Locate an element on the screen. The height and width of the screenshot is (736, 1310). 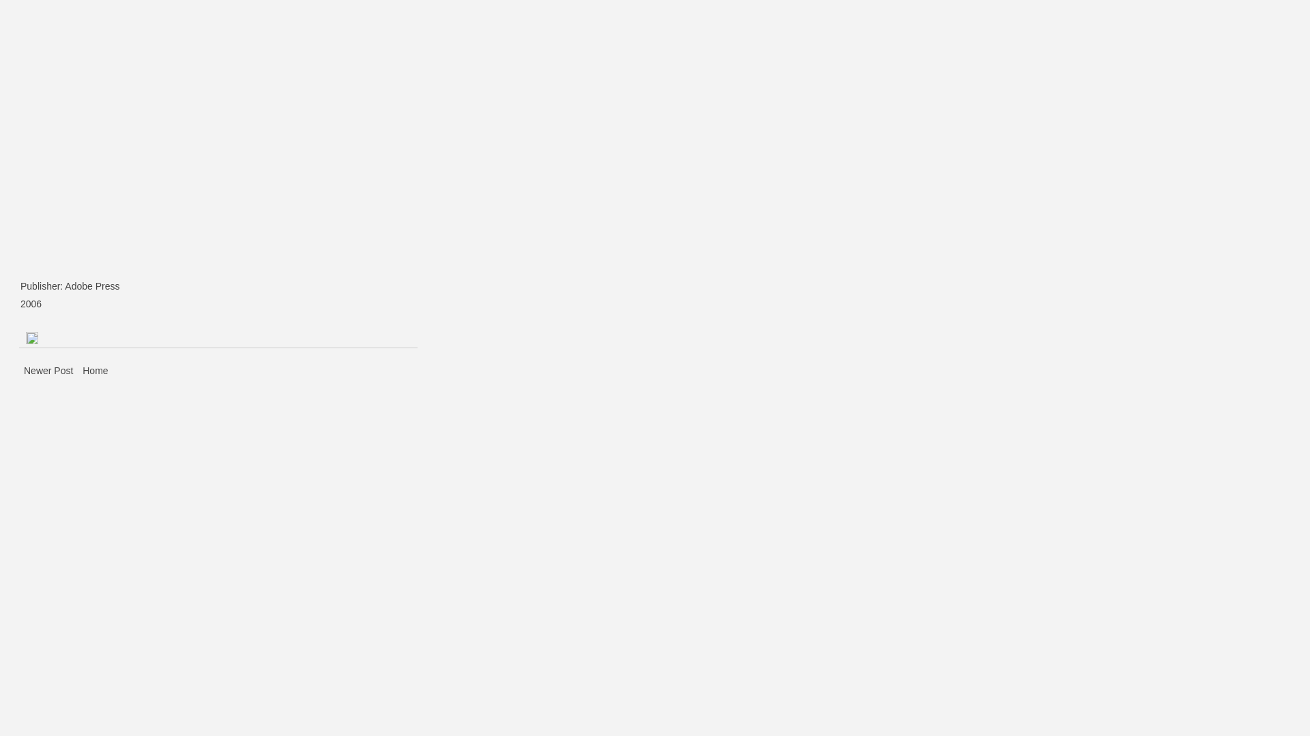
shuets.udono.cc is located at coordinates (81, 35).